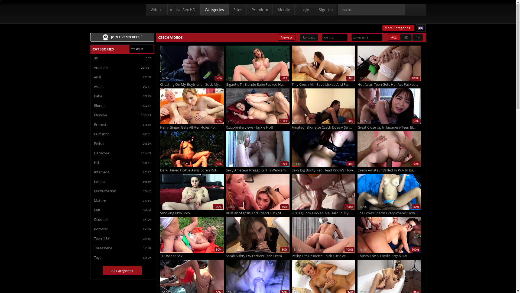 This screenshot has width=520, height=293. I want to click on English, so click(421, 28).